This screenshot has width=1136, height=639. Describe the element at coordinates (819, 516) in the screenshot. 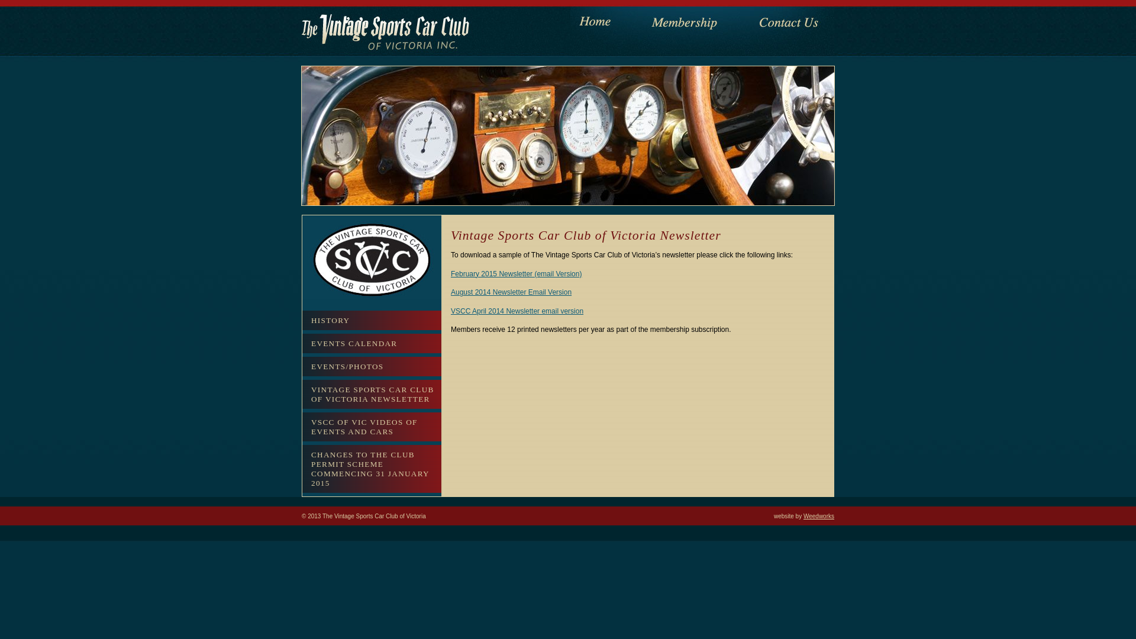

I see `Weedworks` at that location.